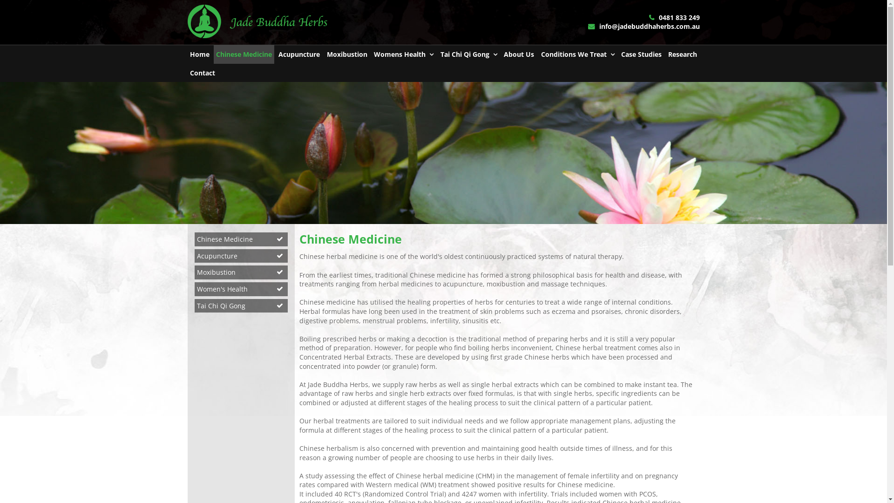 This screenshot has height=503, width=894. I want to click on Acupuncture, so click(299, 54).